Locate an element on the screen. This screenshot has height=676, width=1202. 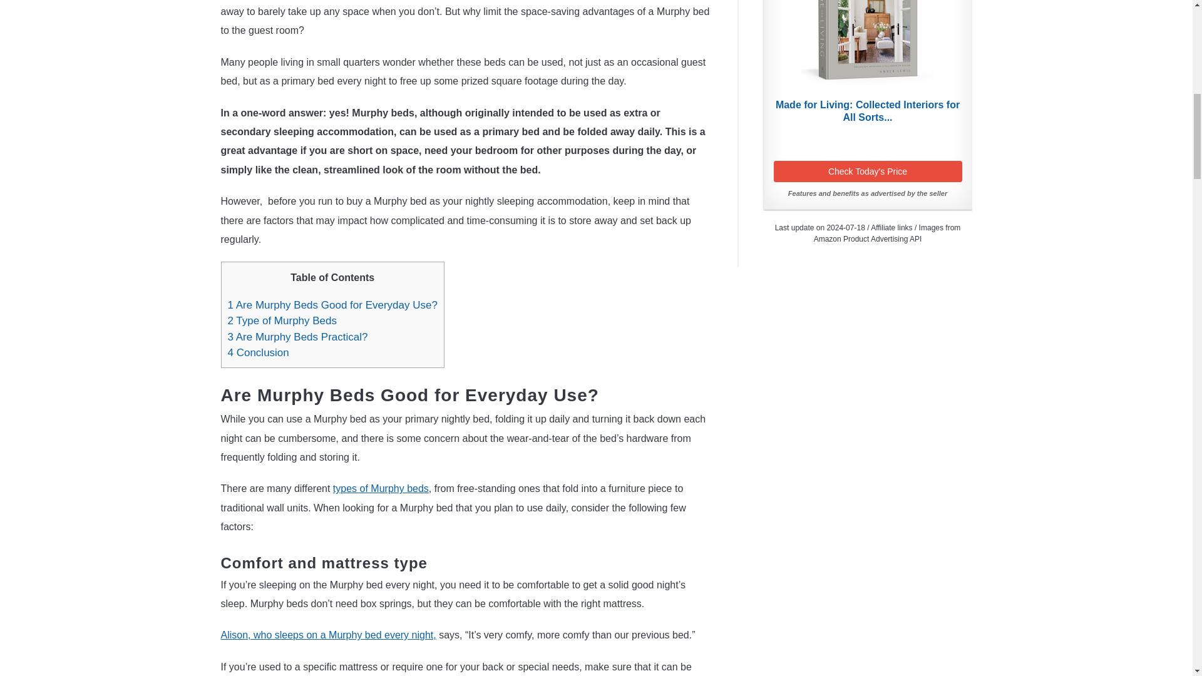
Check Today's Price is located at coordinates (868, 172).